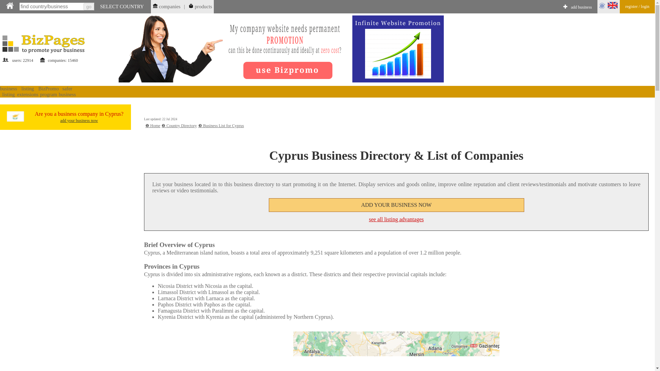 The width and height of the screenshot is (660, 371). Describe the element at coordinates (27, 91) in the screenshot. I see `listing extensions` at that location.